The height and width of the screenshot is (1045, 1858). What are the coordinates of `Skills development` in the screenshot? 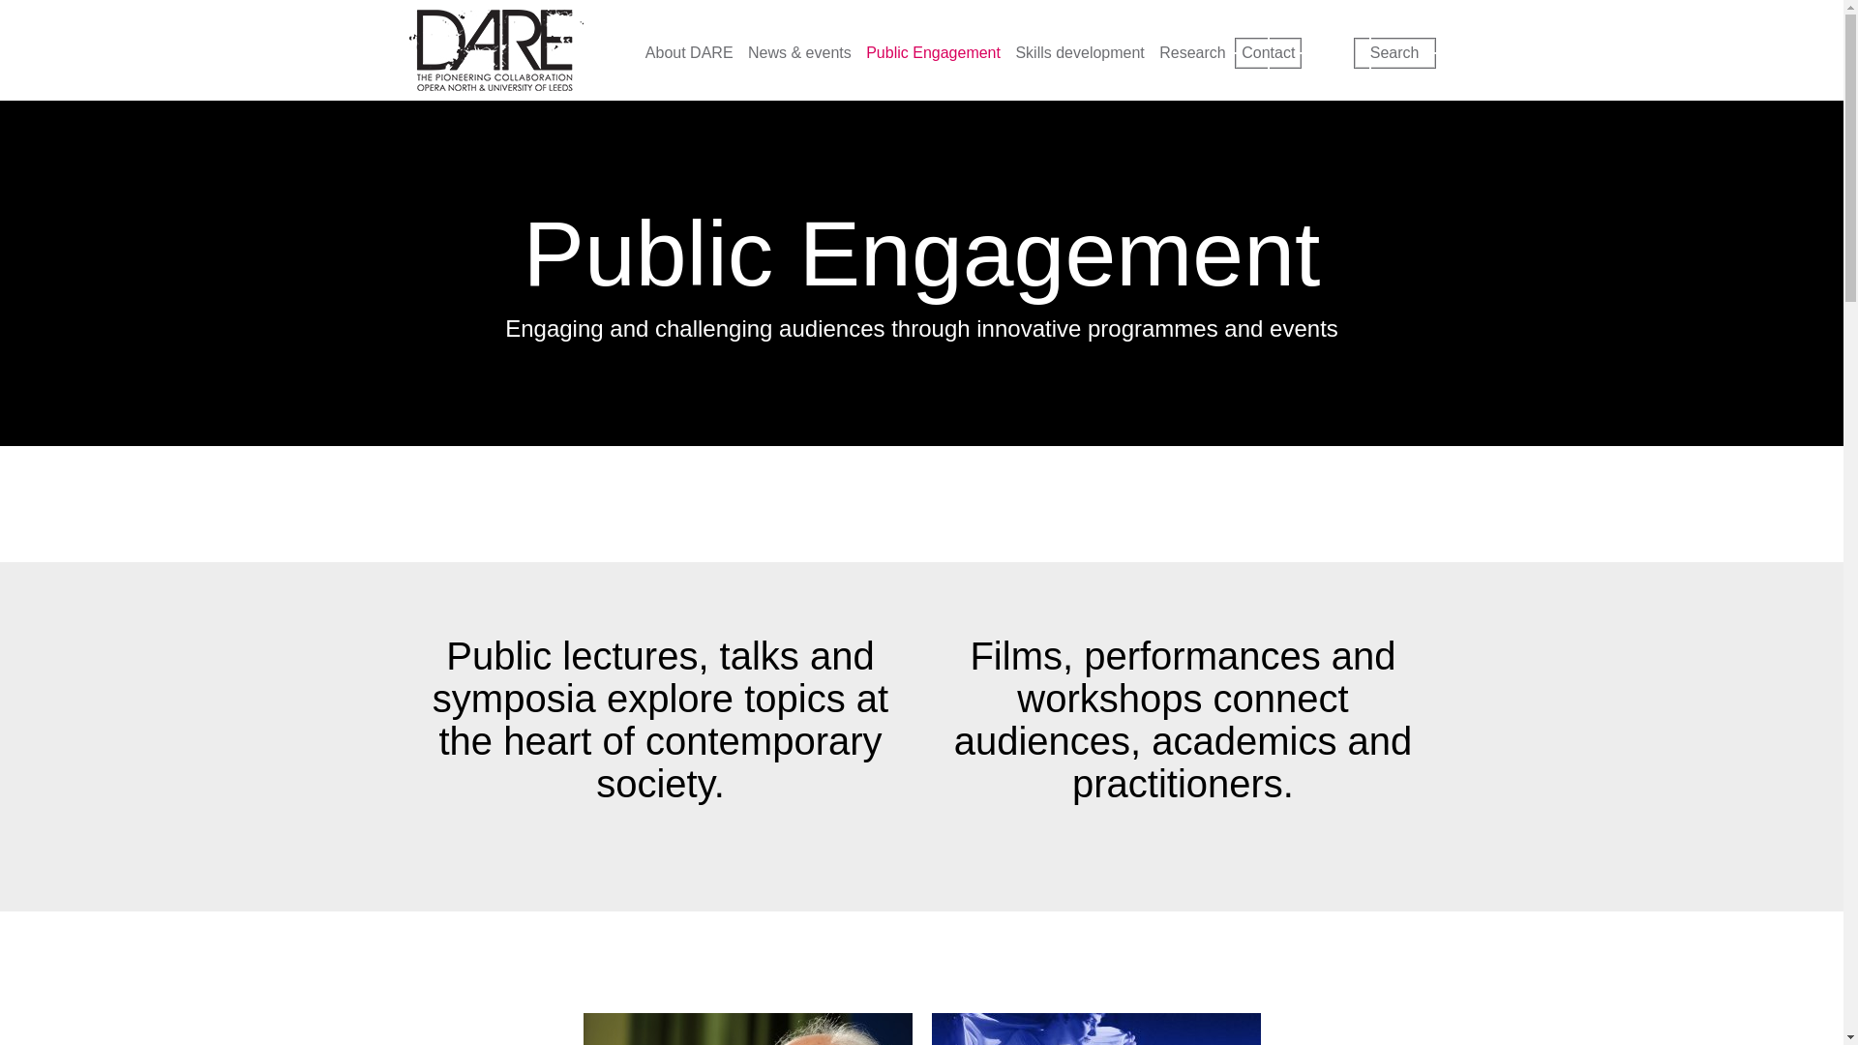 It's located at (1079, 53).